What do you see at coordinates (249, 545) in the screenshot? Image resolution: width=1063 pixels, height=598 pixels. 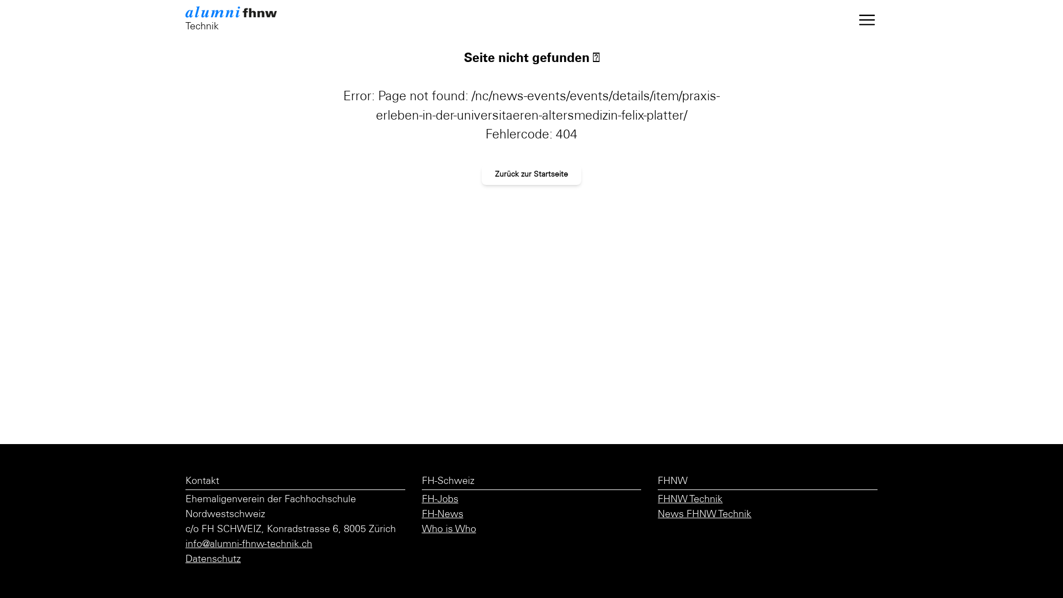 I see `info@alumni-fhnw-technik.ch` at bounding box center [249, 545].